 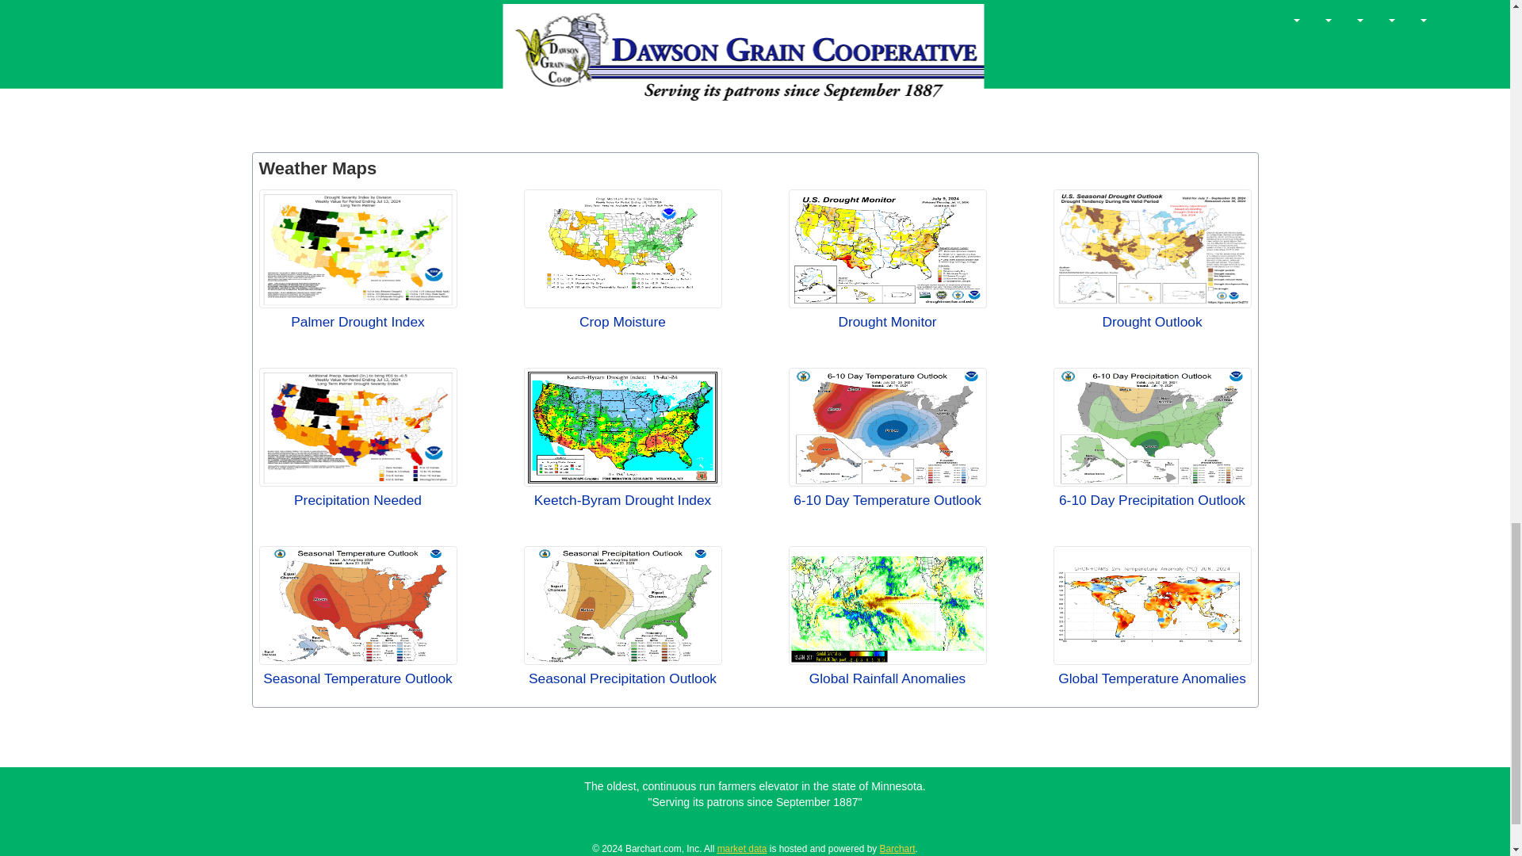 What do you see at coordinates (358, 606) in the screenshot?
I see `Seasonal Temperature Outlook` at bounding box center [358, 606].